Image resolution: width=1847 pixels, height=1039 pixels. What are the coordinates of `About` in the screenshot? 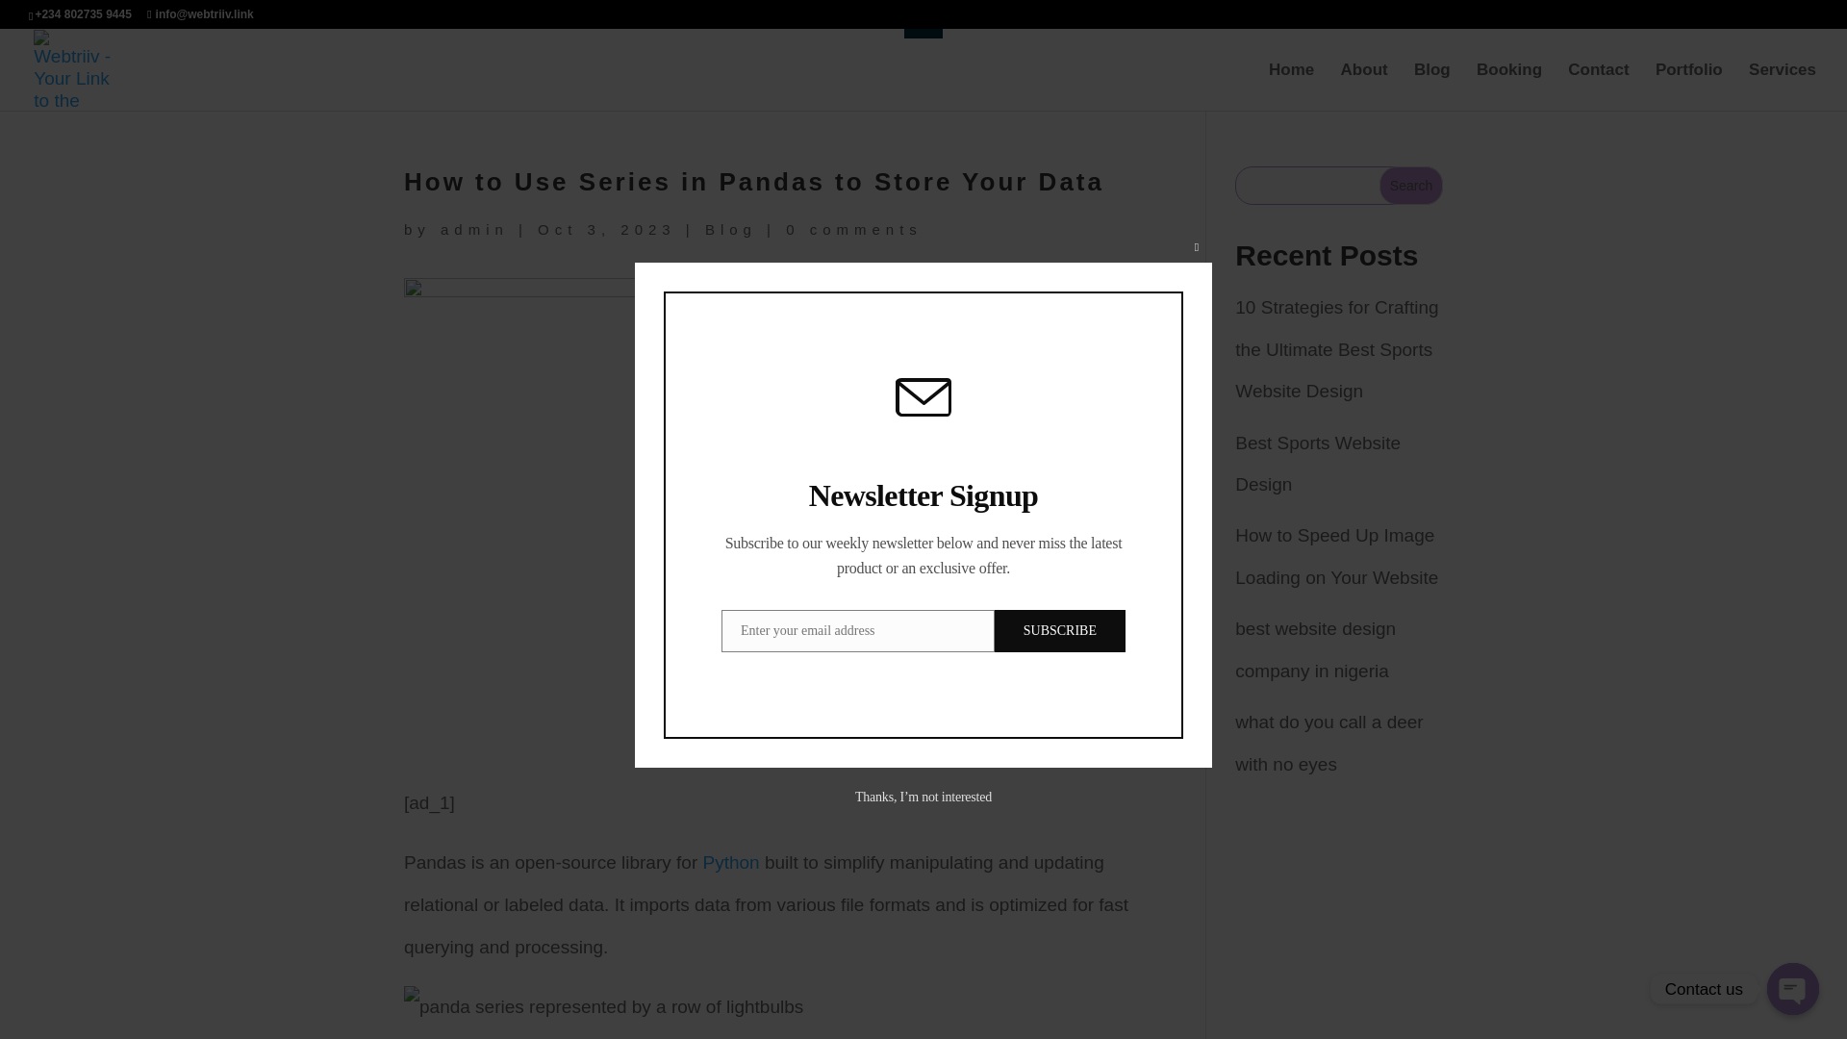 It's located at (1364, 87).